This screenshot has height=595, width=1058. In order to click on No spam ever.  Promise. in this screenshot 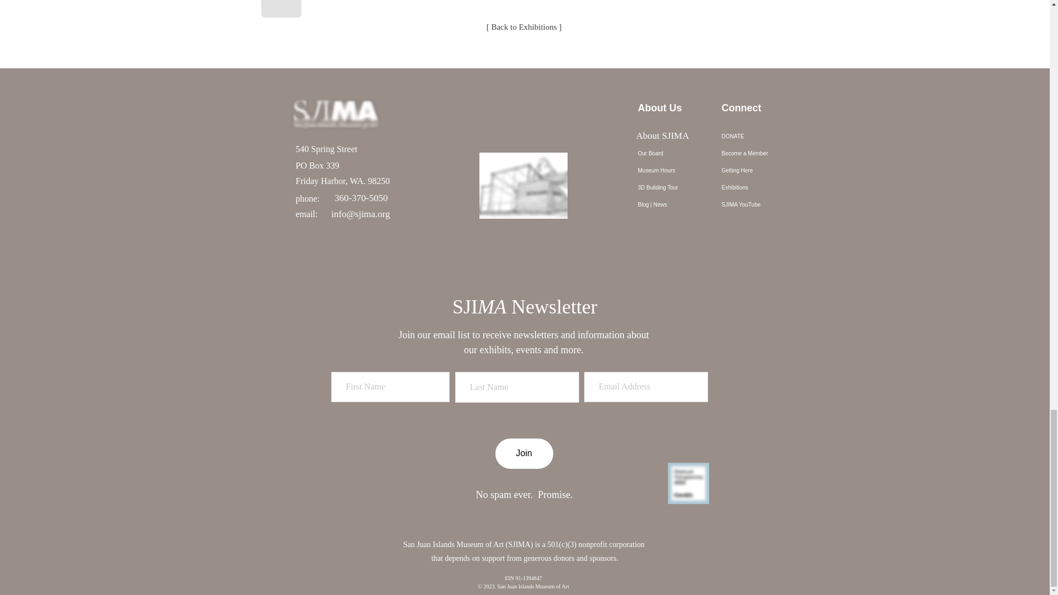, I will do `click(525, 495)`.